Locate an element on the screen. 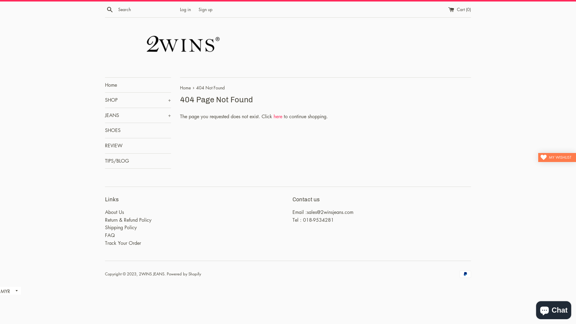  About Us is located at coordinates (115, 212).